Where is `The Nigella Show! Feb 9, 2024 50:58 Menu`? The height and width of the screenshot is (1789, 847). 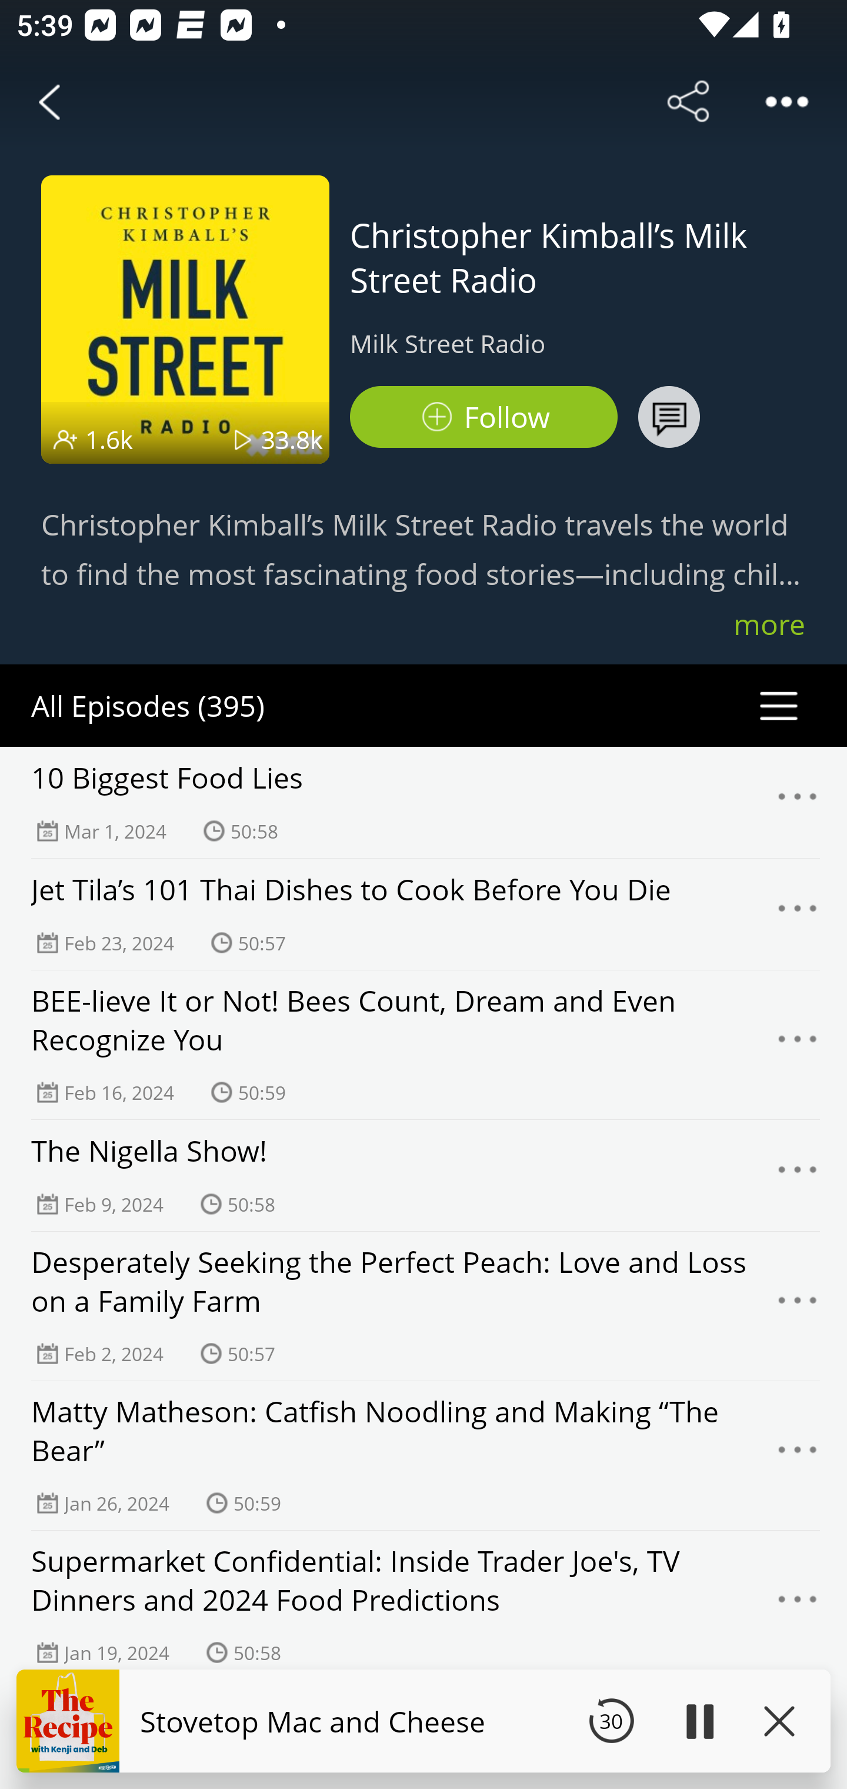 The Nigella Show! Feb 9, 2024 50:58 Menu is located at coordinates (423, 1175).